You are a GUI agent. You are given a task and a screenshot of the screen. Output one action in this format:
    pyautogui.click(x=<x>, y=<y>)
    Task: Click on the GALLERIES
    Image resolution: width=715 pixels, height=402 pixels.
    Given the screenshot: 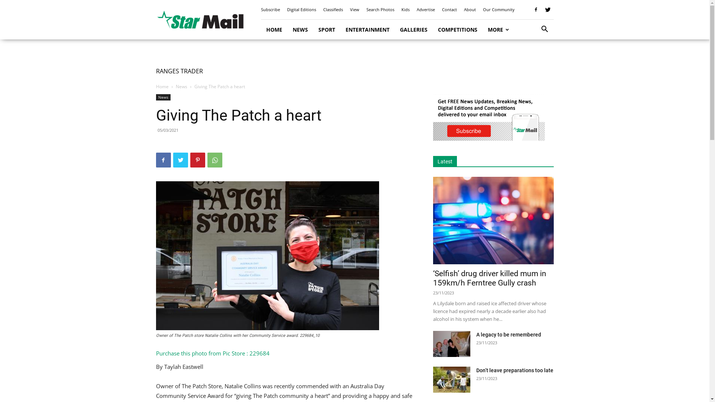 What is the action you would take?
    pyautogui.click(x=414, y=30)
    